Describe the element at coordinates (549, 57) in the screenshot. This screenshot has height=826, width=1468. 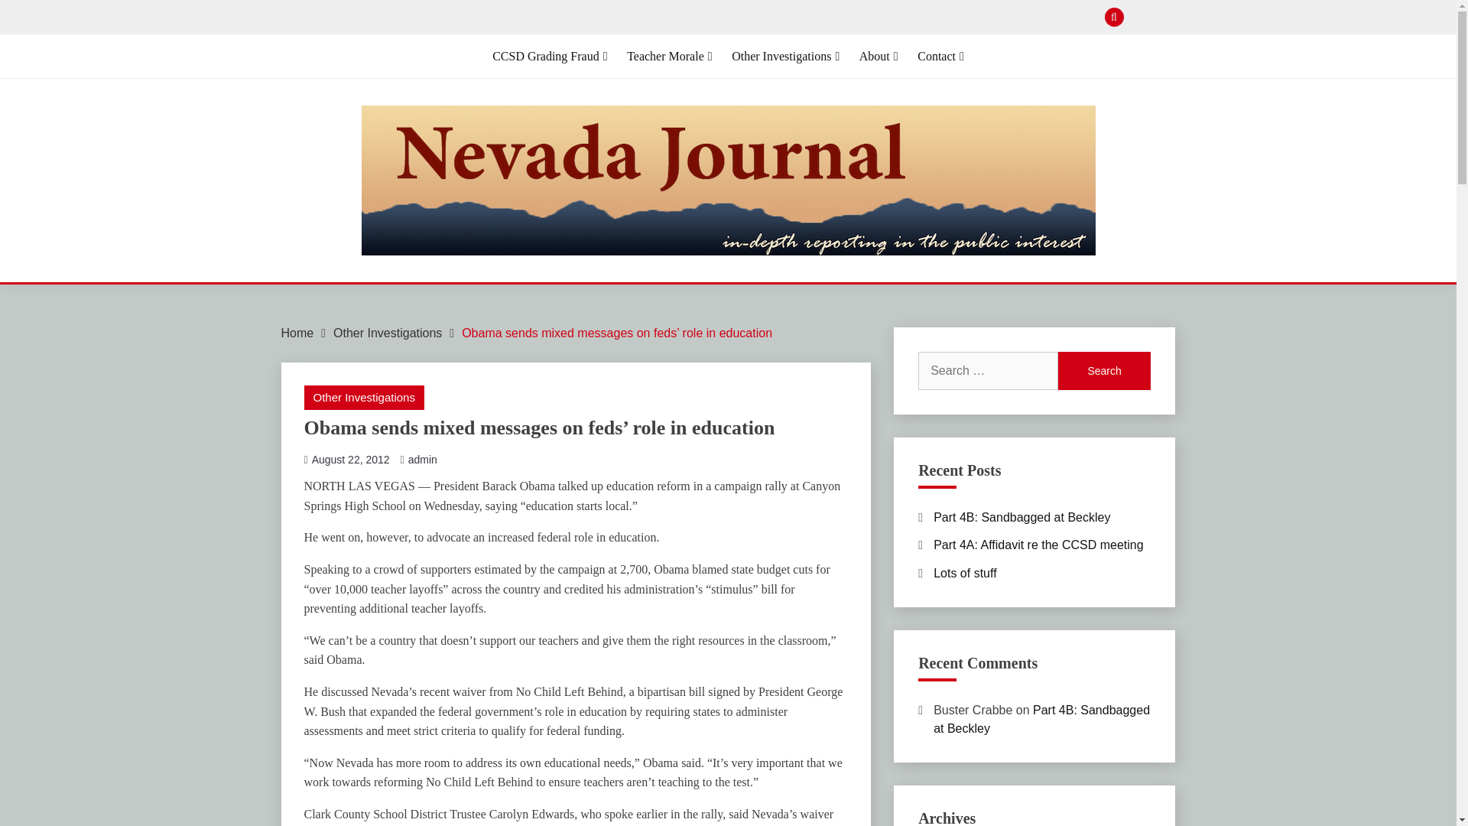
I see `CCSD Grading Fraud` at that location.